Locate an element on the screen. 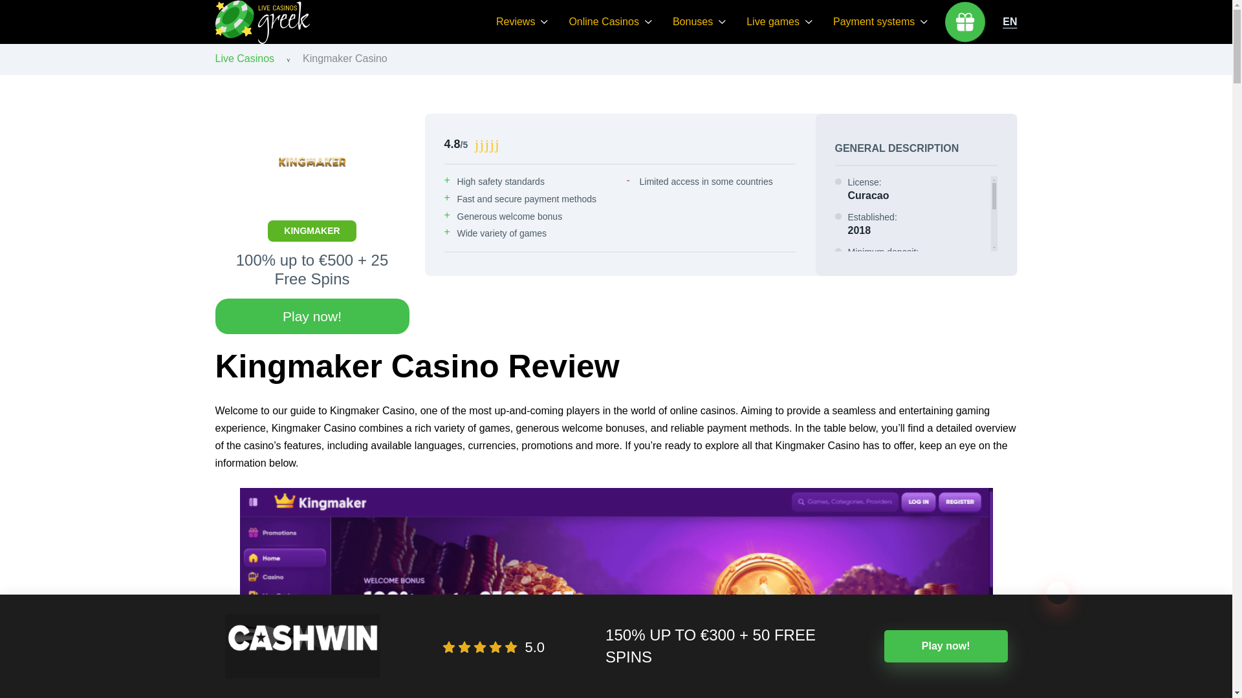 This screenshot has width=1242, height=698. Live Casinos is located at coordinates (245, 58).